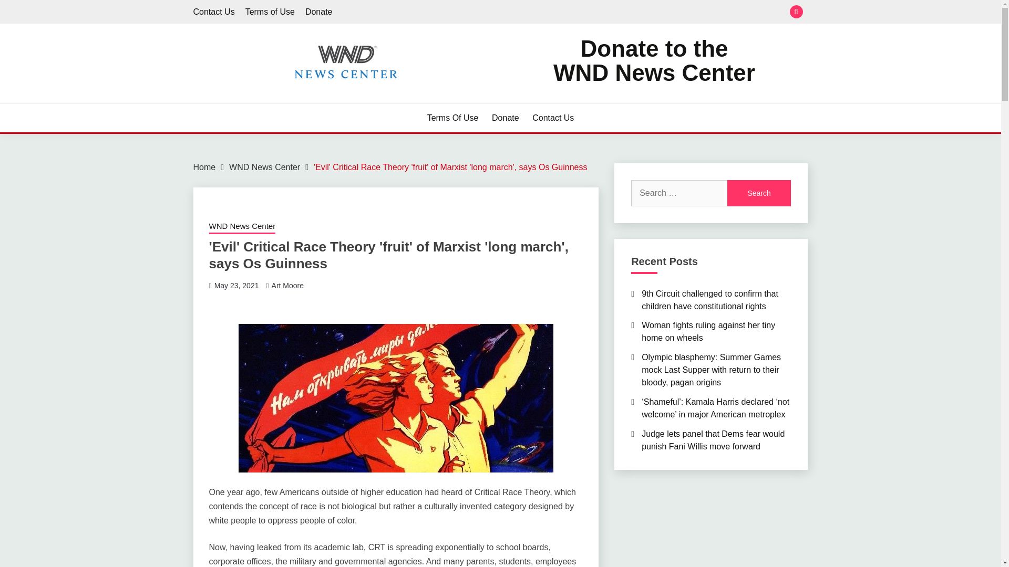 The width and height of the screenshot is (1009, 567). I want to click on Contact Us, so click(290, 99).